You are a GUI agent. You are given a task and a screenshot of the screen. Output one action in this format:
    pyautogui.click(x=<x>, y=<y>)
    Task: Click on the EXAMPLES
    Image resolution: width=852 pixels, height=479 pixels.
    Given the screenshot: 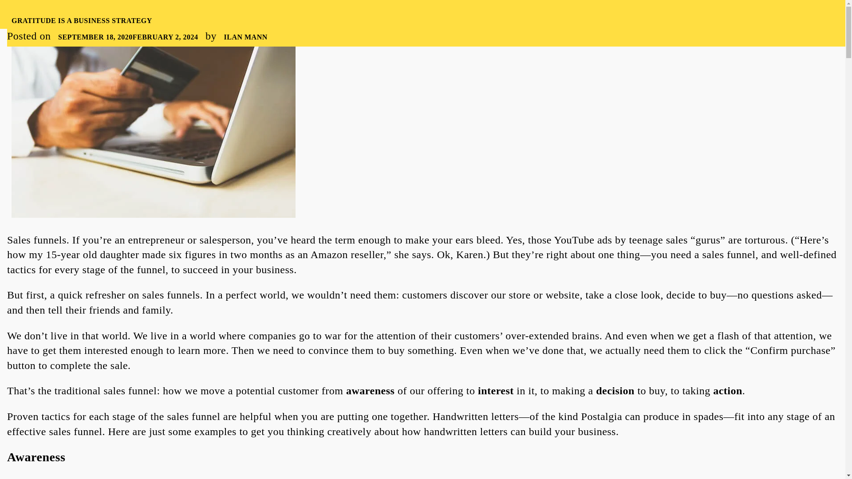 What is the action you would take?
    pyautogui.click(x=512, y=14)
    